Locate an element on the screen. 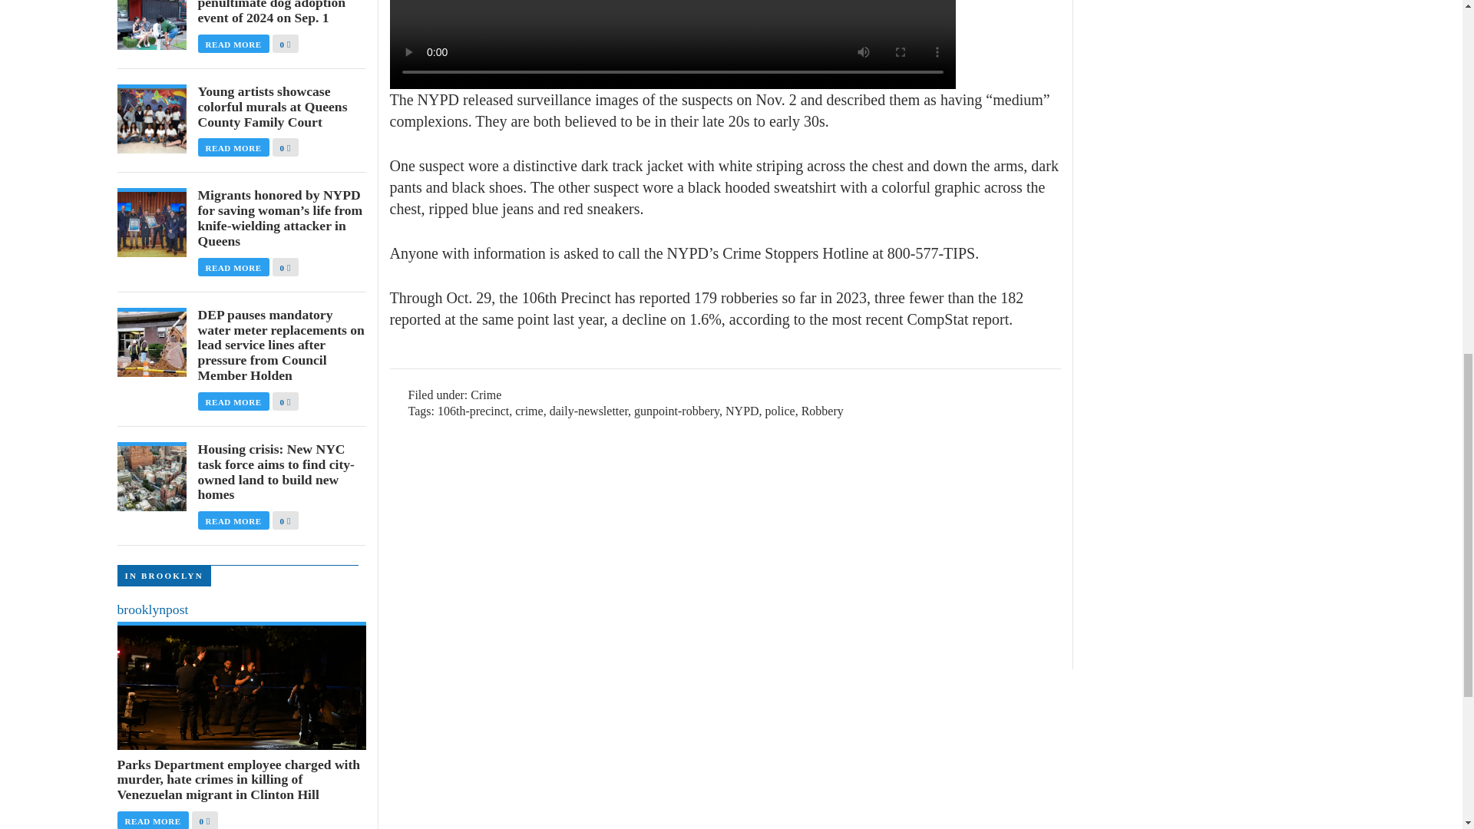 The width and height of the screenshot is (1474, 829). gunpoint-robbery is located at coordinates (676, 411).